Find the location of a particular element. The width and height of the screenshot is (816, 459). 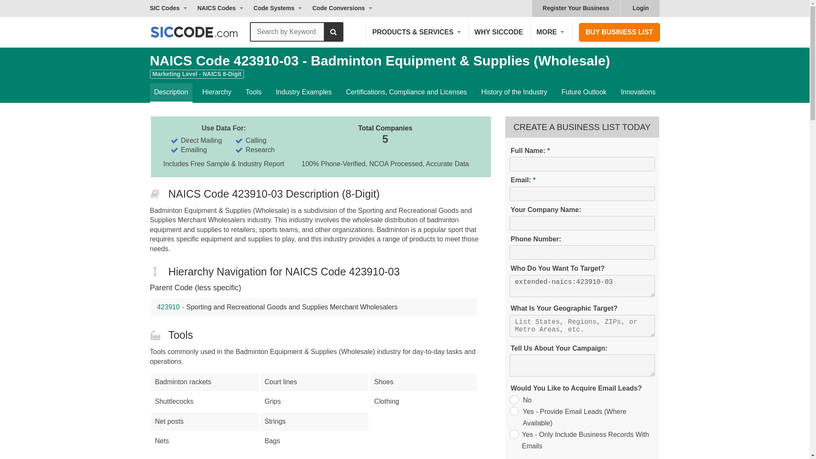

SEARCH is located at coordinates (334, 31).